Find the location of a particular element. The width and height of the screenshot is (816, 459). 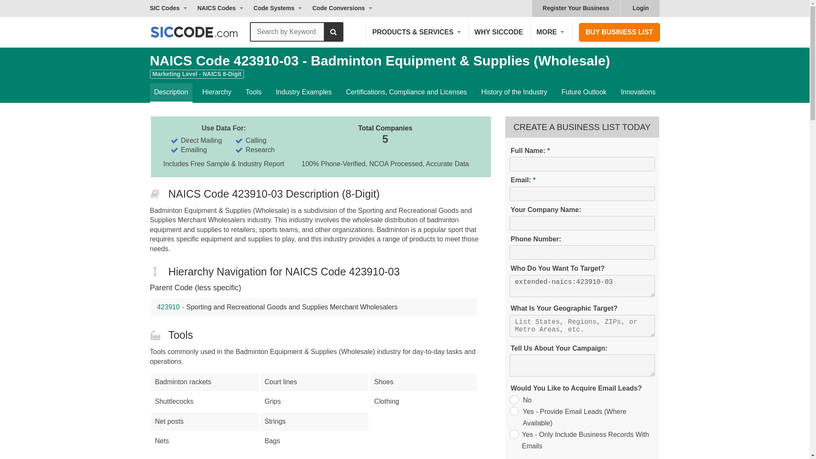

SEARCH is located at coordinates (334, 31).